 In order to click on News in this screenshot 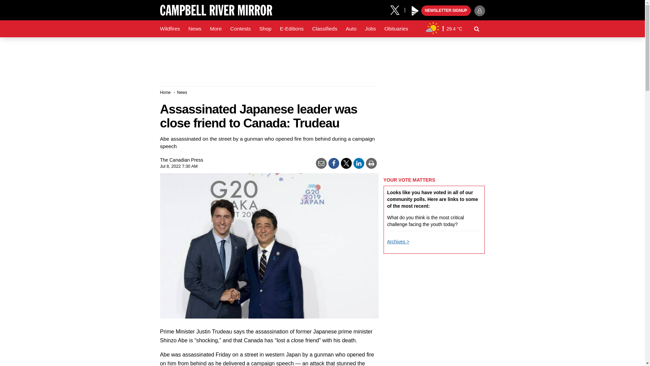, I will do `click(194, 29)`.